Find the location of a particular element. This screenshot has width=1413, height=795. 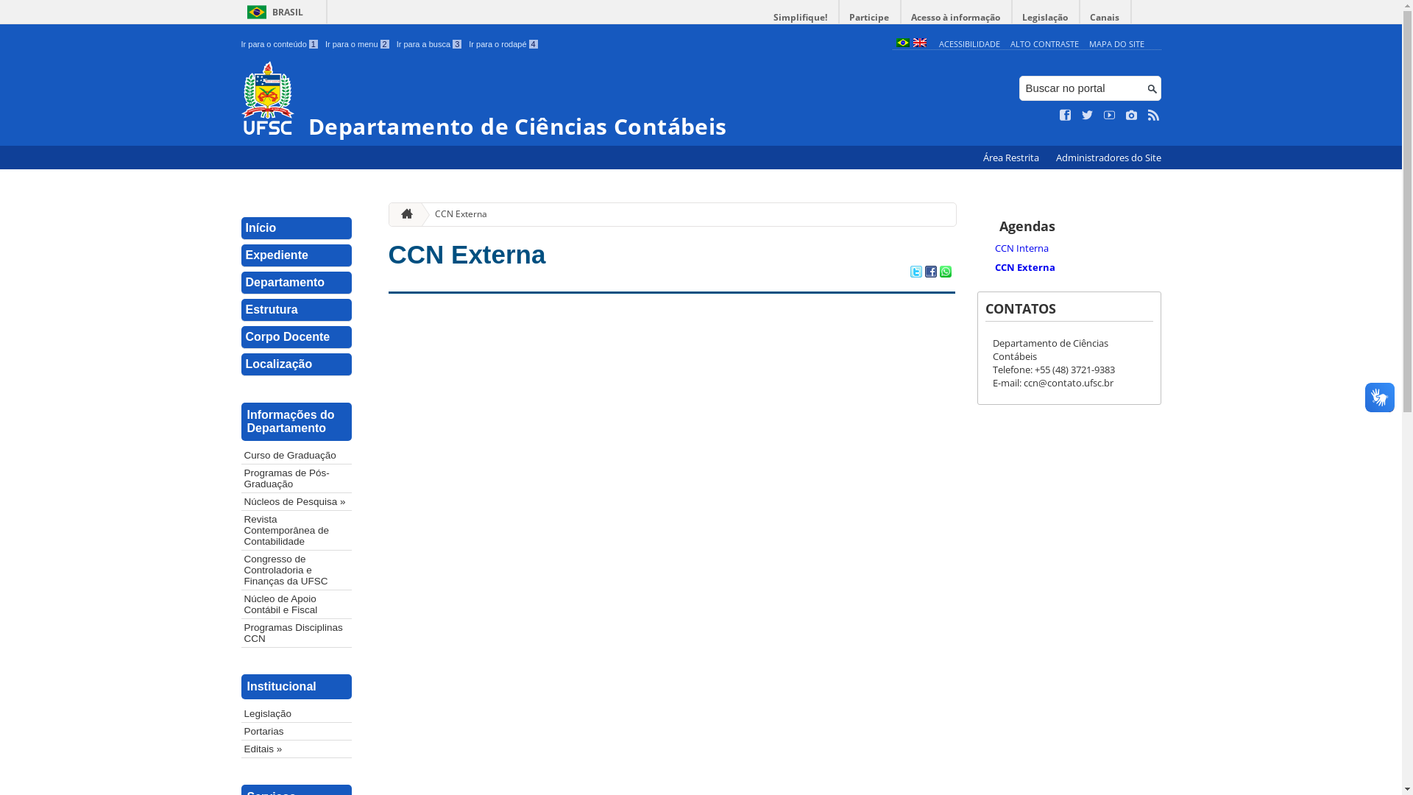

Corpo Docente is located at coordinates (297, 337).